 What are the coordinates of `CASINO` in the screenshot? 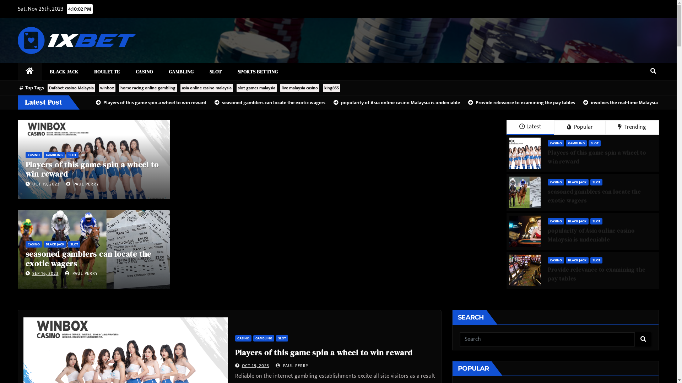 It's located at (556, 182).